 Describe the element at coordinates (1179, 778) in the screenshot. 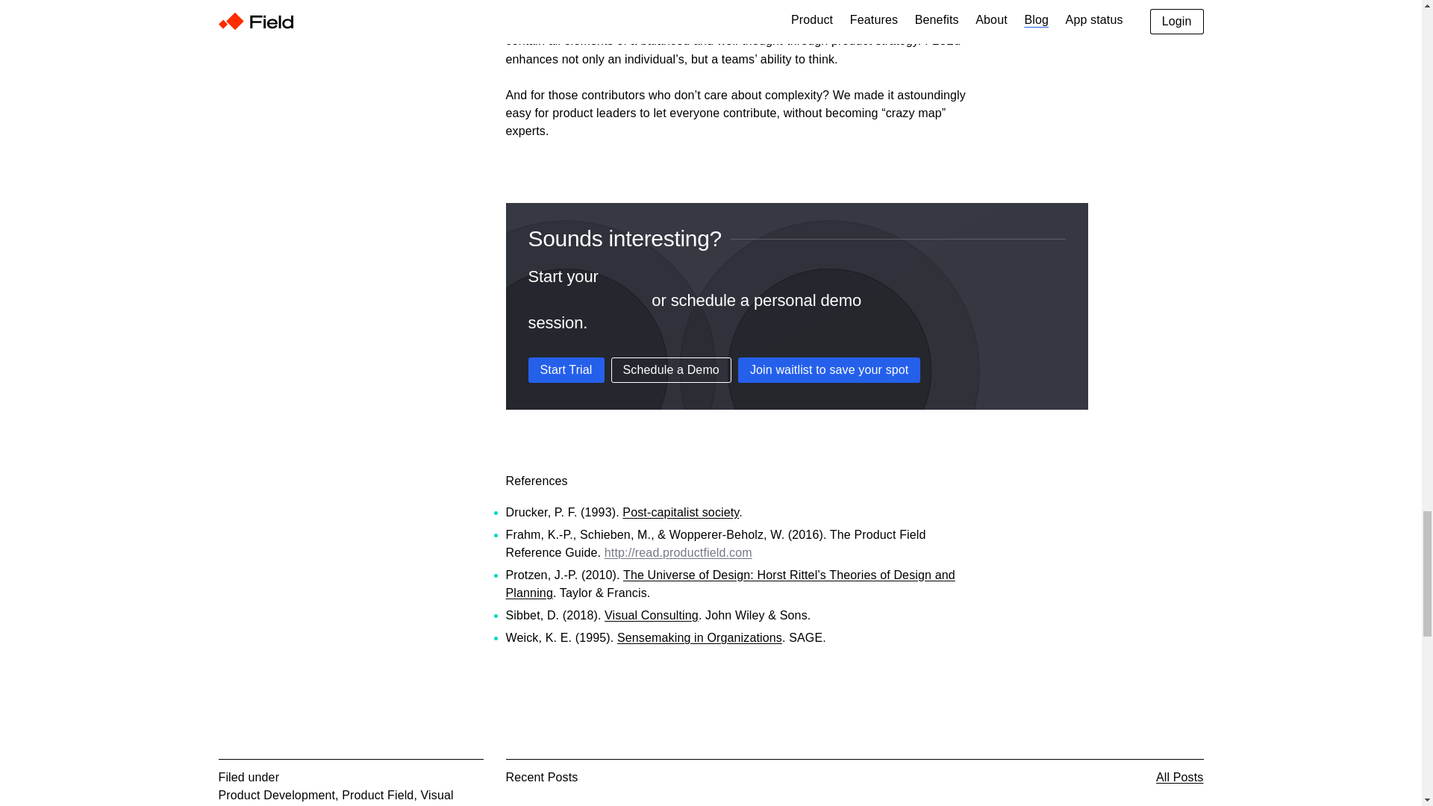

I see `All Posts` at that location.